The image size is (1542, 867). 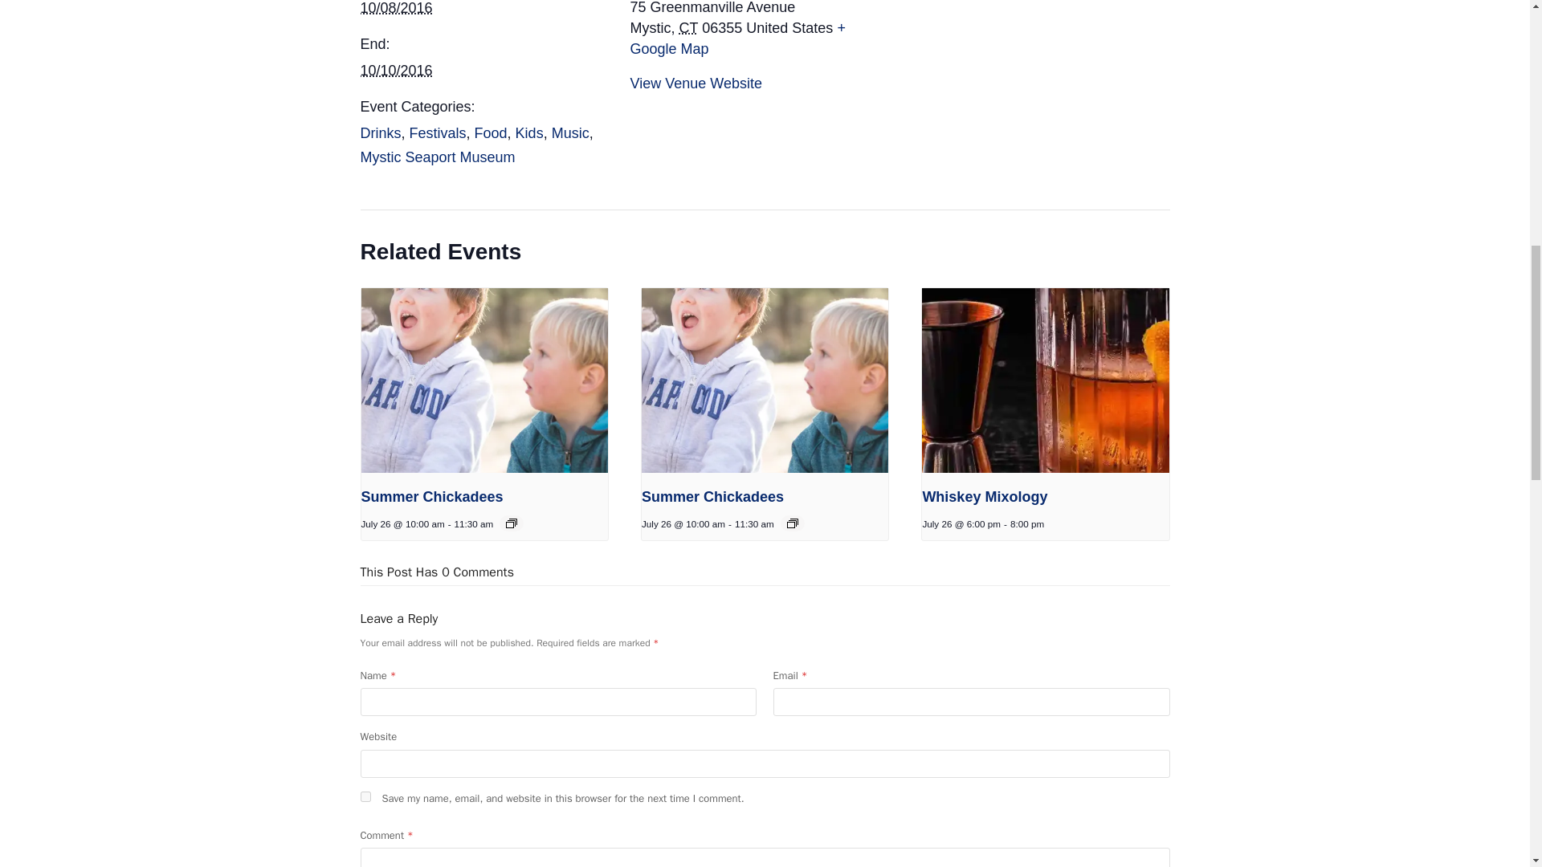 What do you see at coordinates (689, 27) in the screenshot?
I see `Connecticut` at bounding box center [689, 27].